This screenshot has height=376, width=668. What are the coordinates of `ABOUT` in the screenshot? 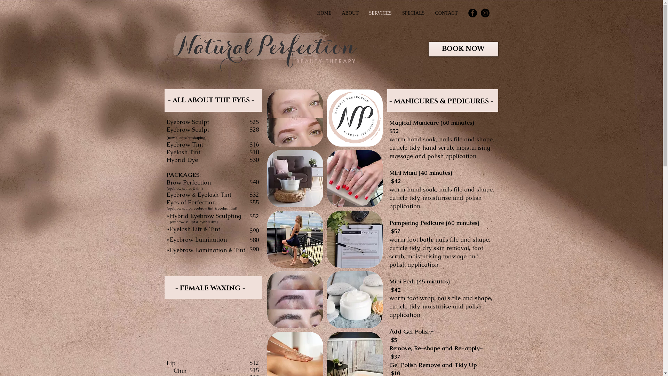 It's located at (350, 13).